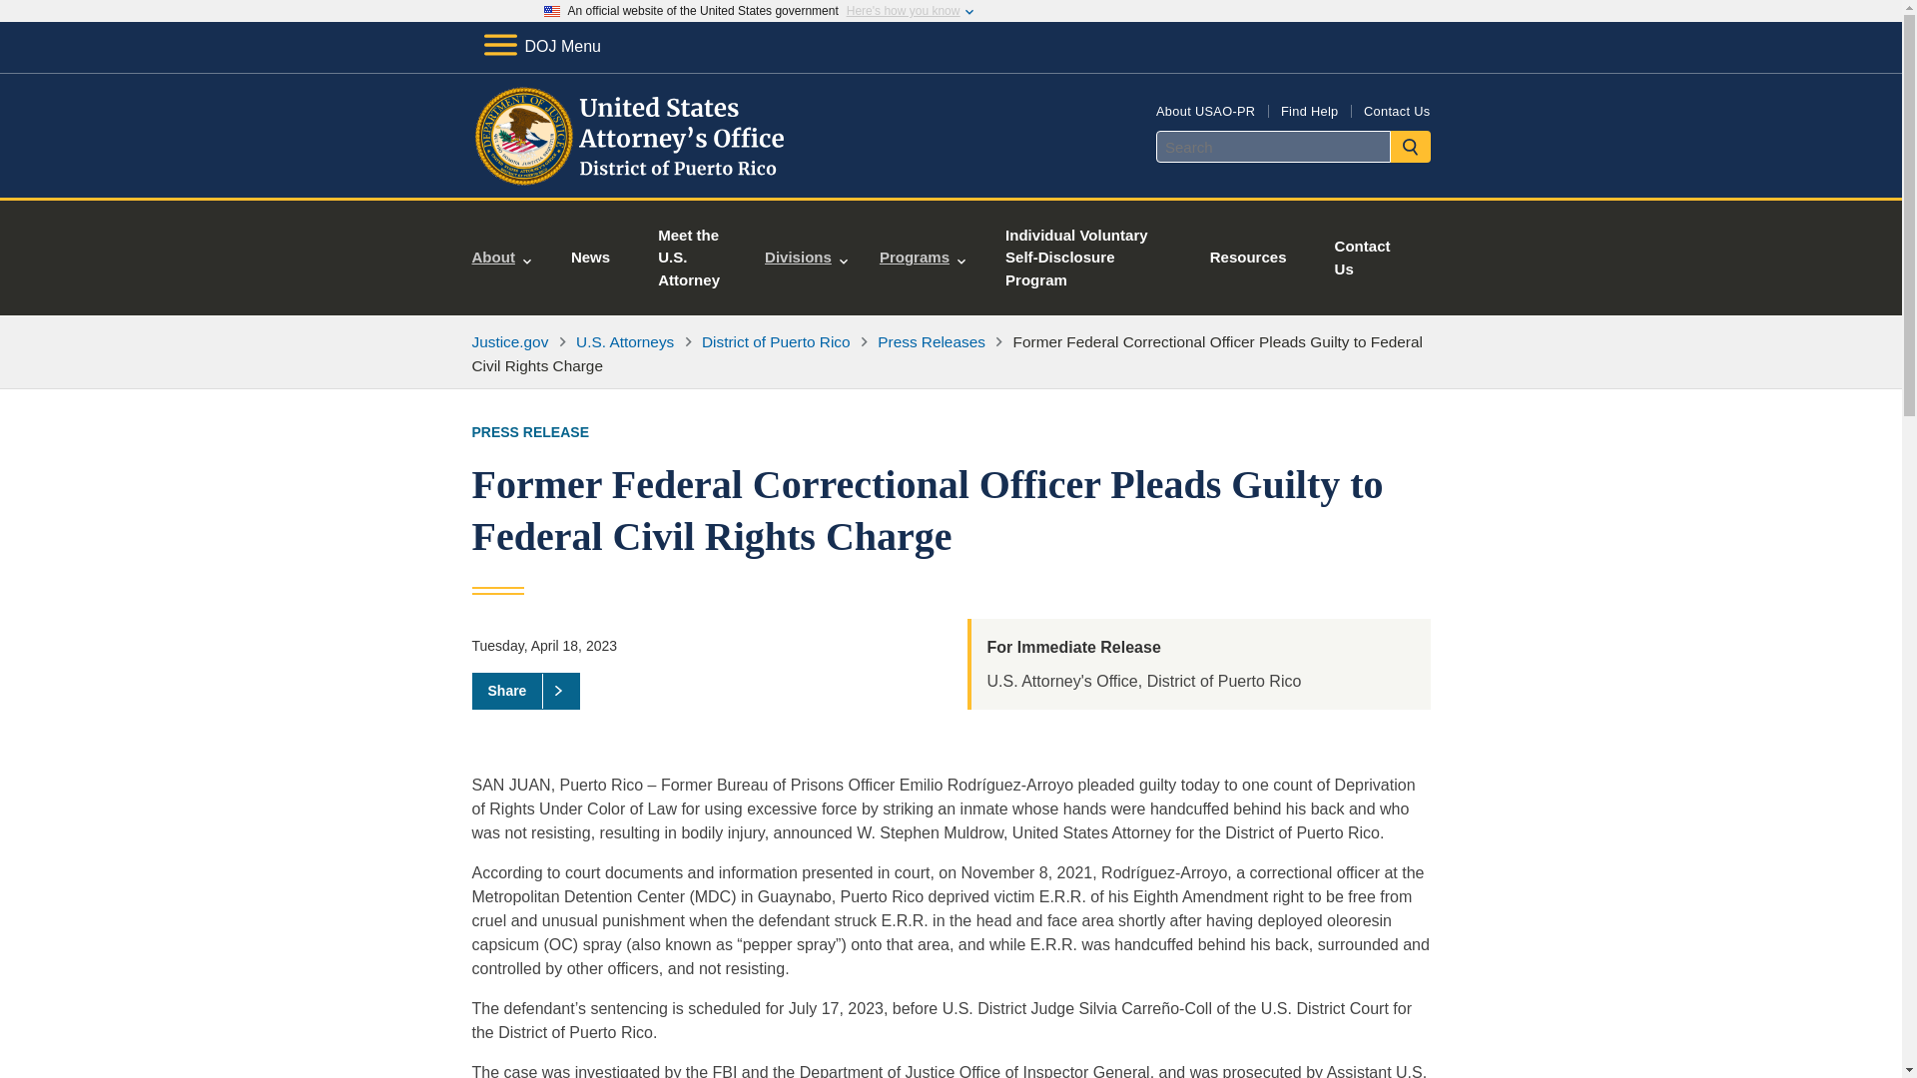 Image resolution: width=1917 pixels, height=1078 pixels. Describe the element at coordinates (1248, 258) in the screenshot. I see `Resources` at that location.